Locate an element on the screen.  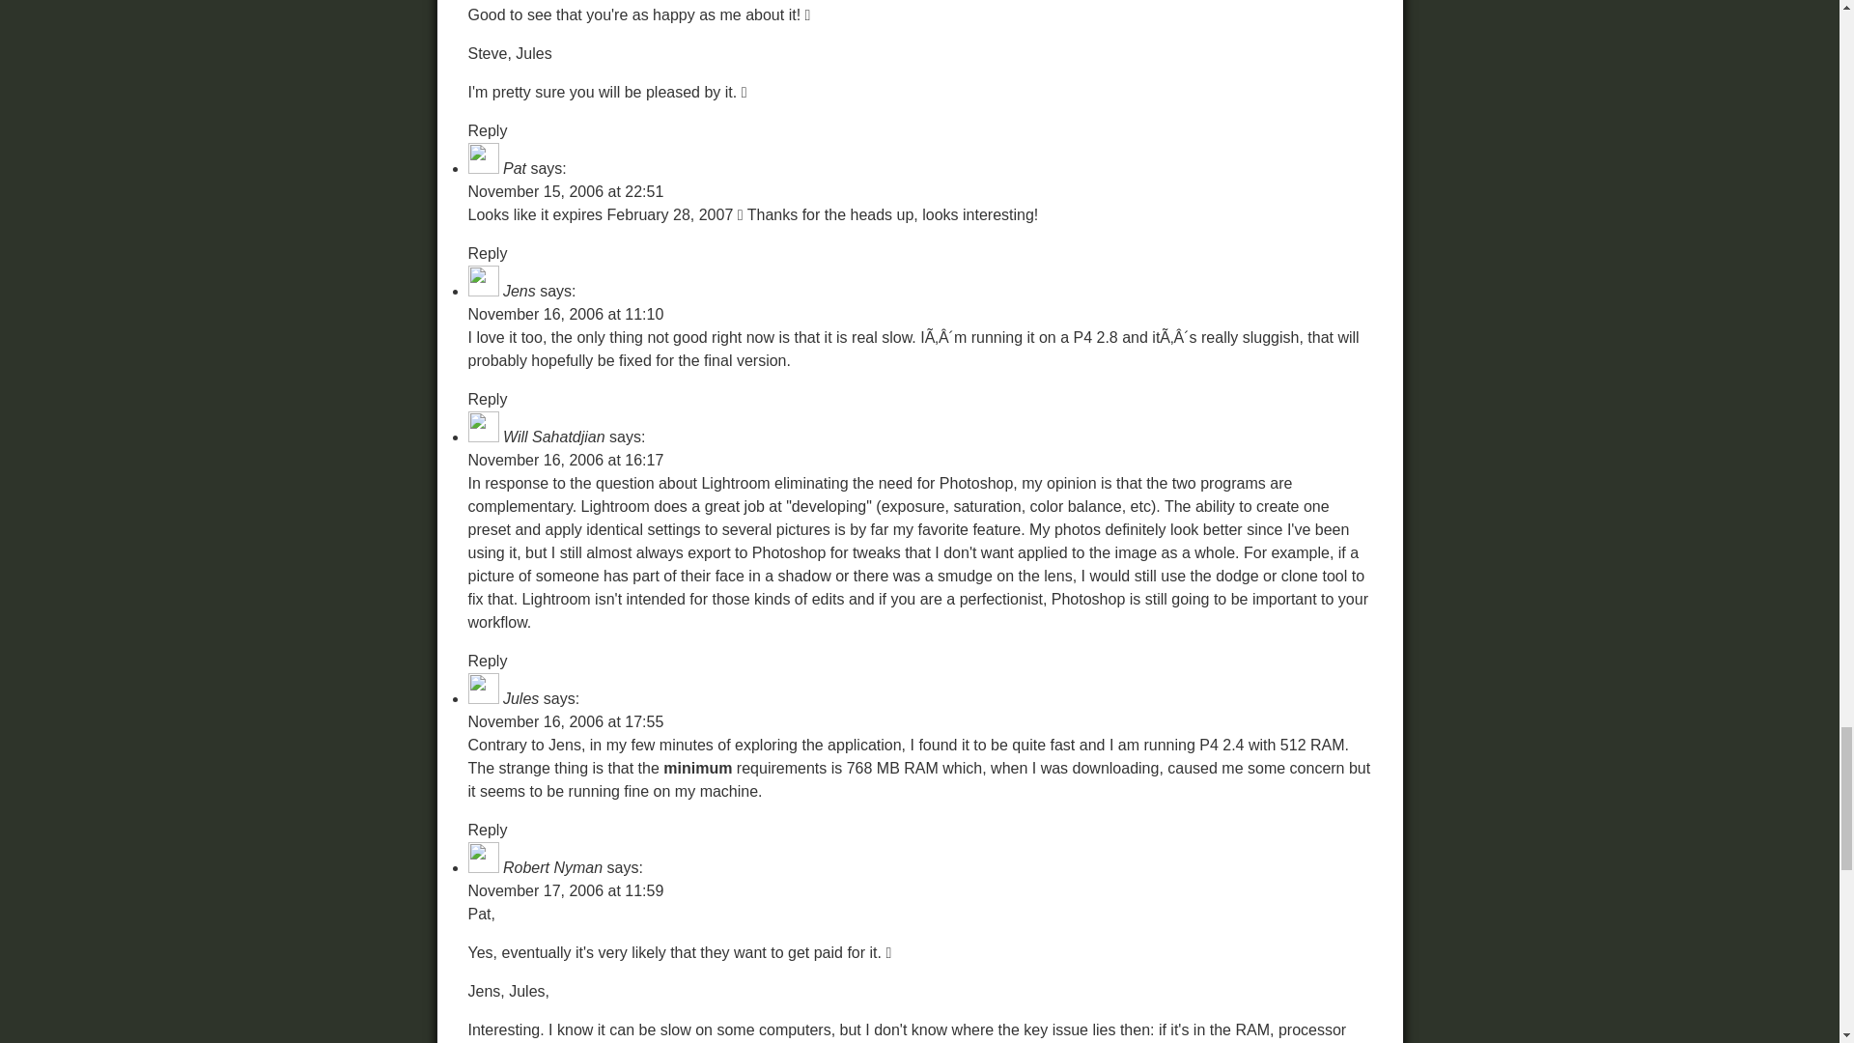
Pat is located at coordinates (514, 168).